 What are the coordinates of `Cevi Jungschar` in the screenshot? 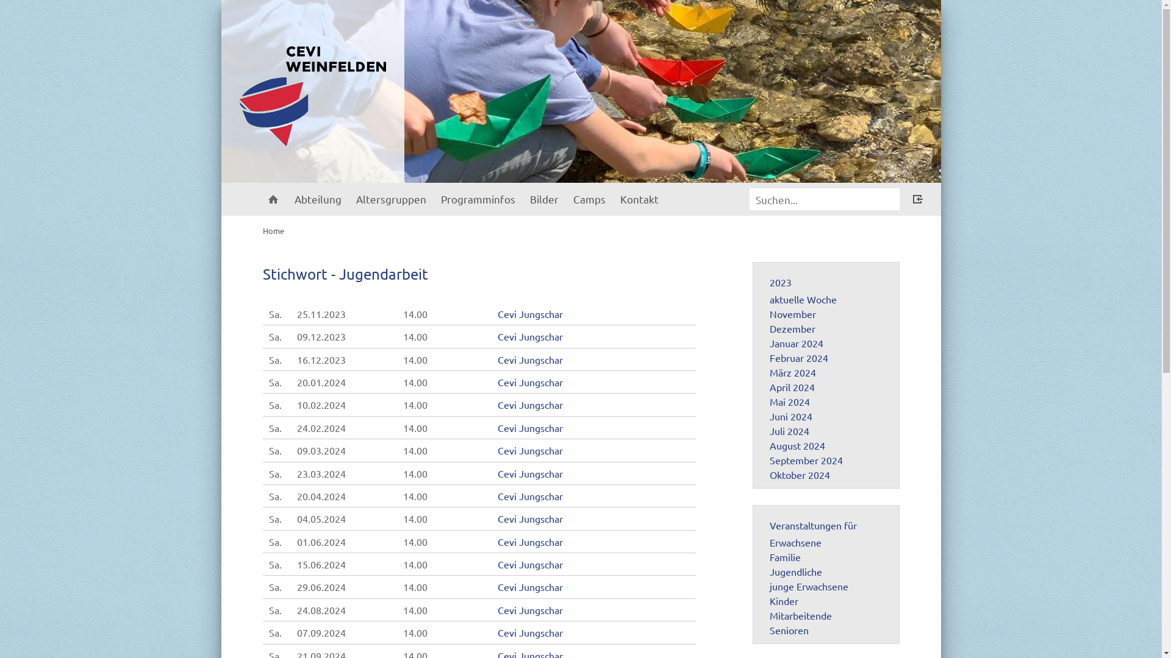 It's located at (531, 518).